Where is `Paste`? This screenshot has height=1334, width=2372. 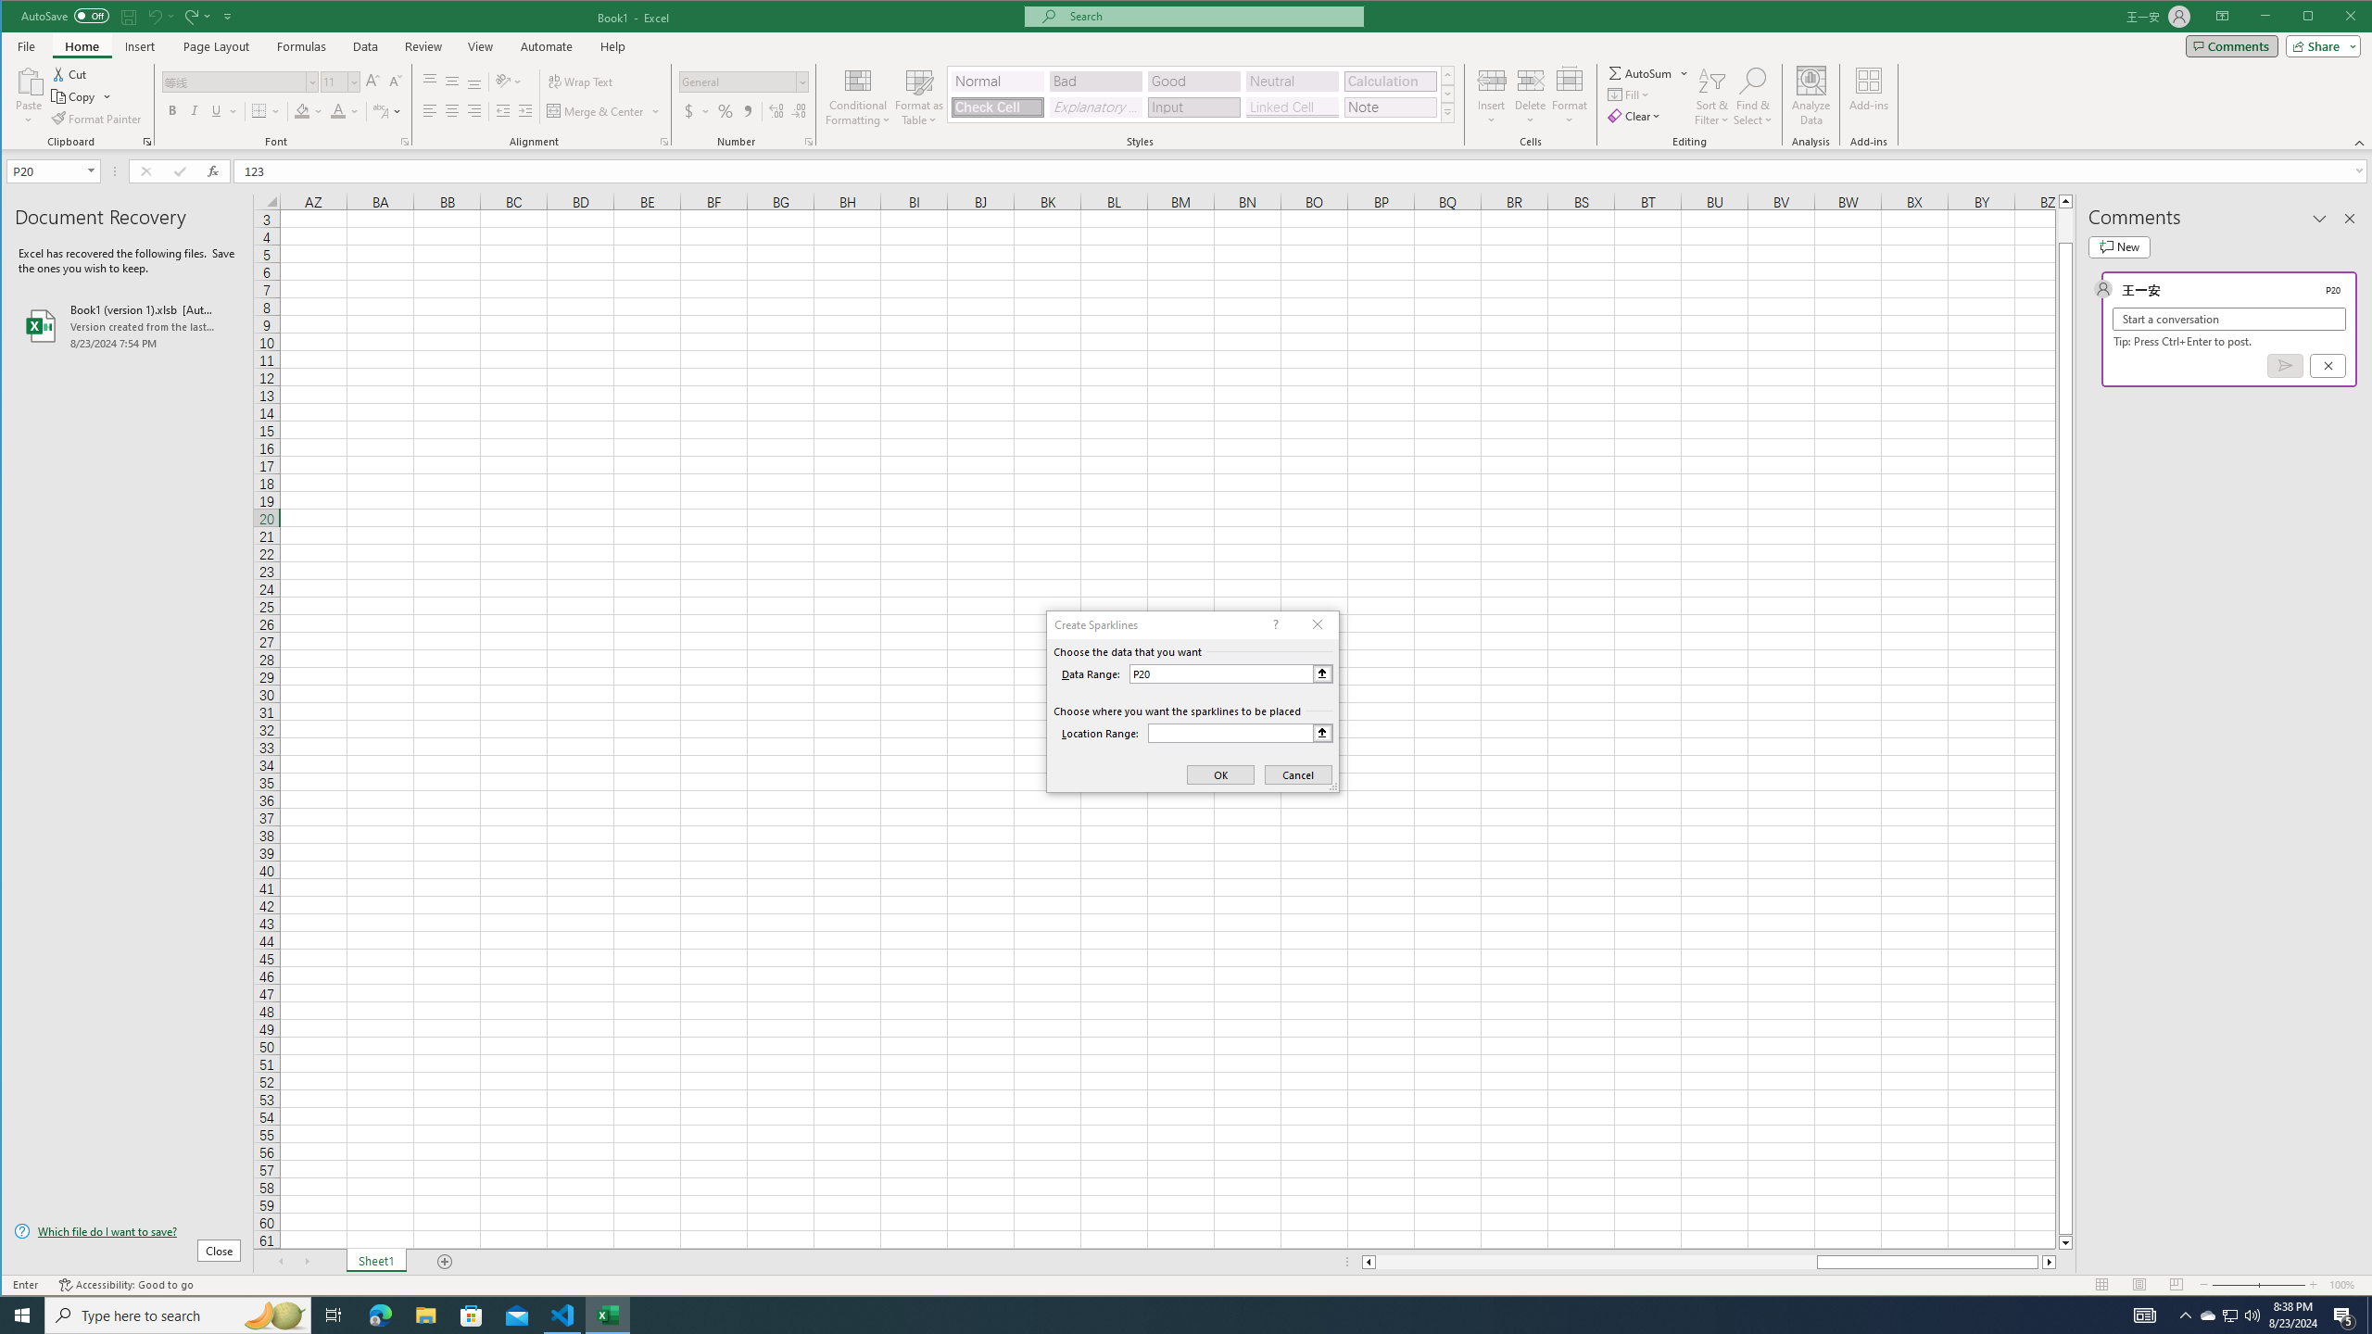 Paste is located at coordinates (28, 96).